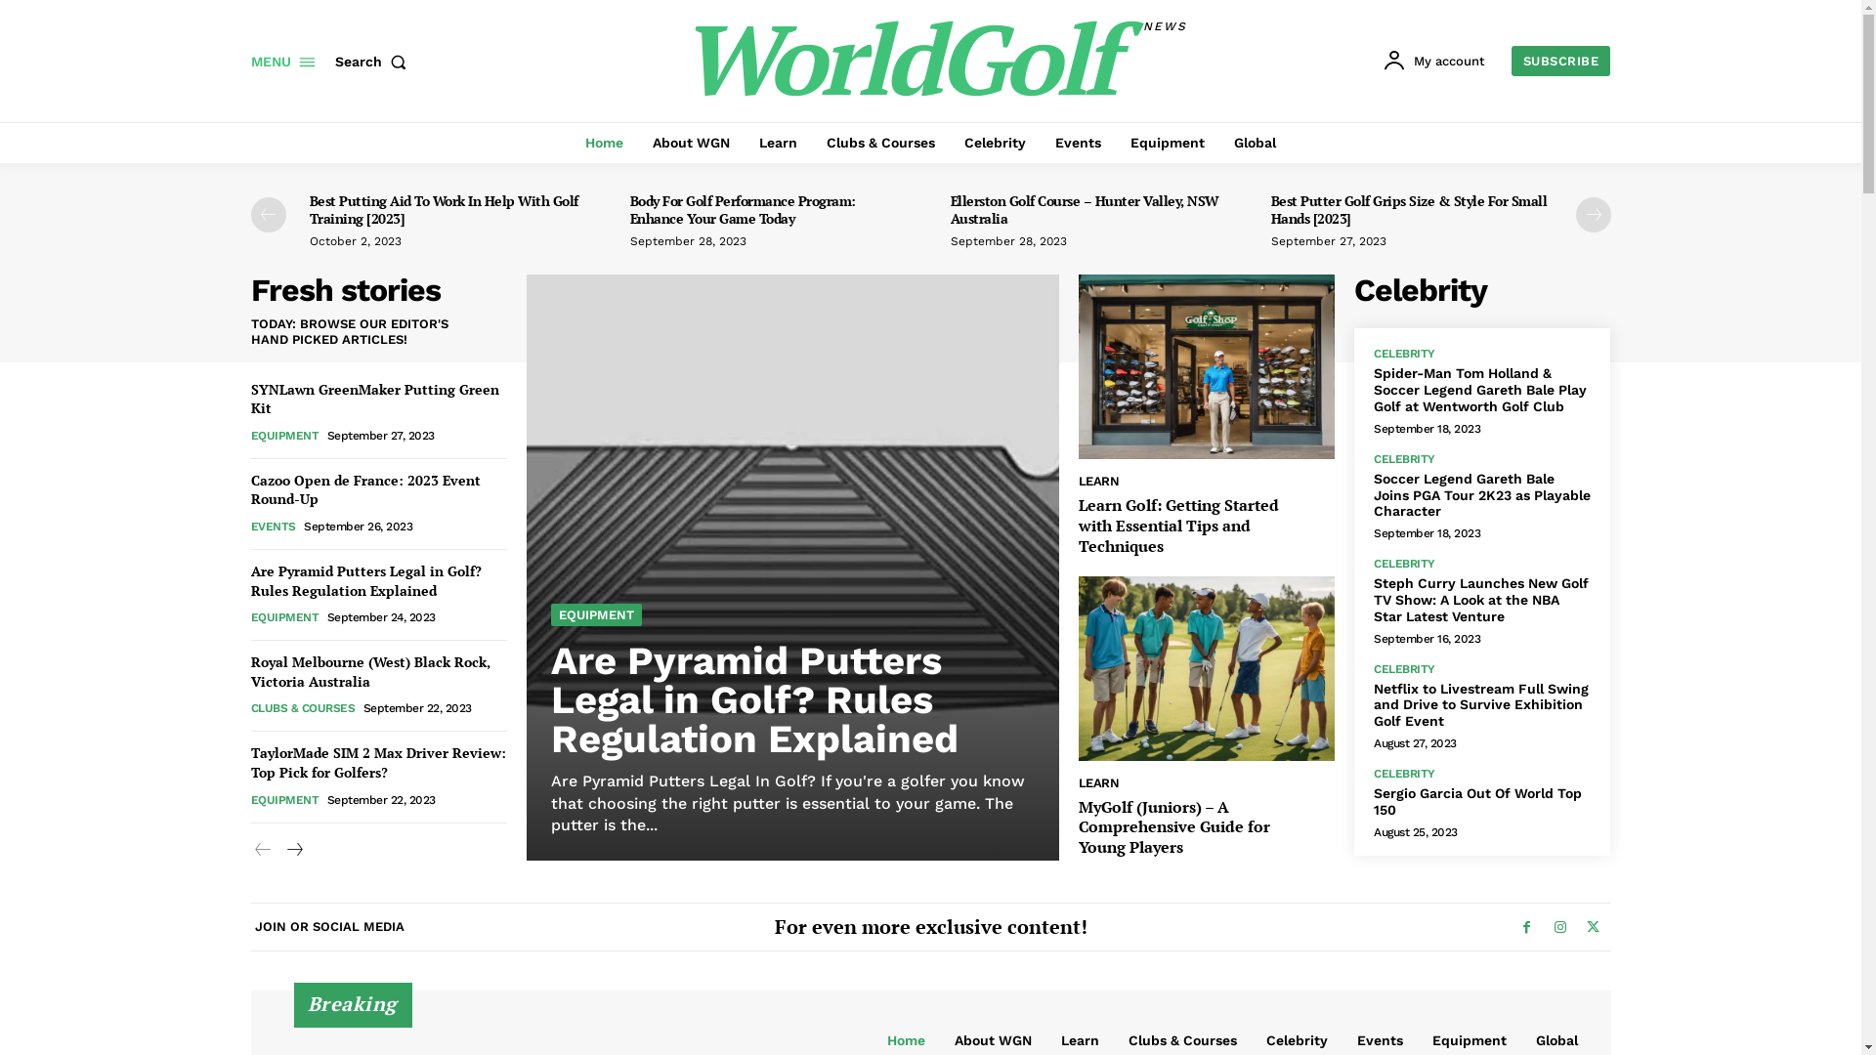 This screenshot has width=1876, height=1055. What do you see at coordinates (1099, 783) in the screenshot?
I see `LEARN` at bounding box center [1099, 783].